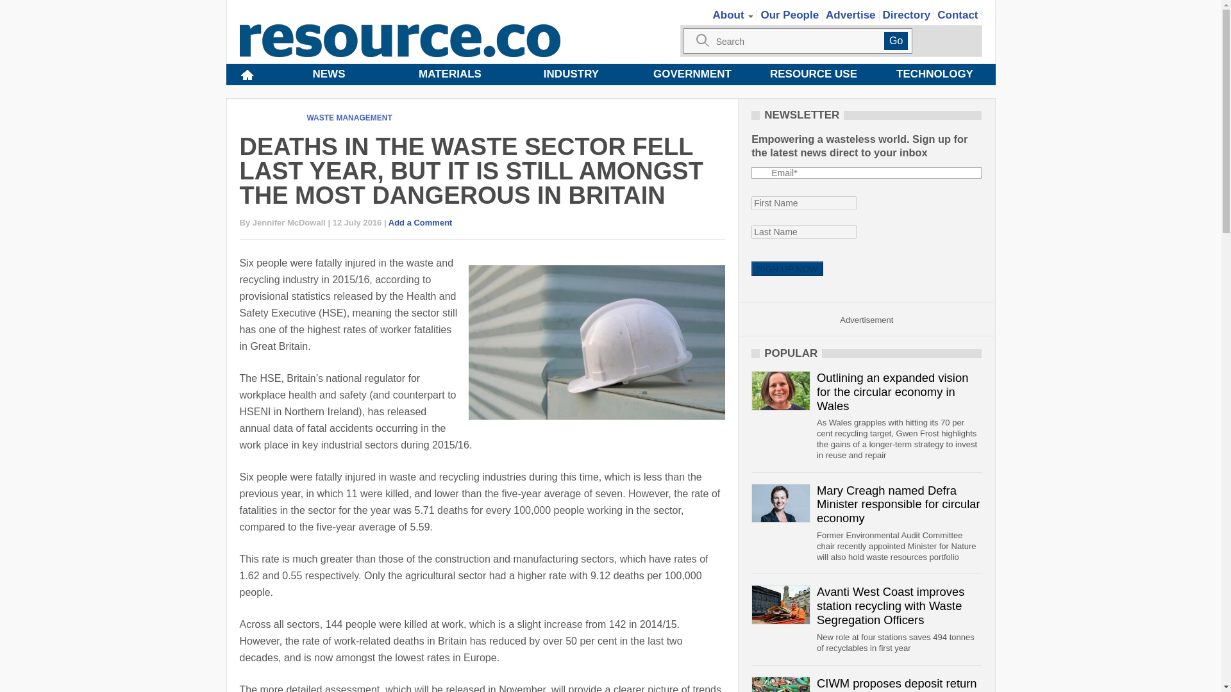  I want to click on Home, so click(246, 74).